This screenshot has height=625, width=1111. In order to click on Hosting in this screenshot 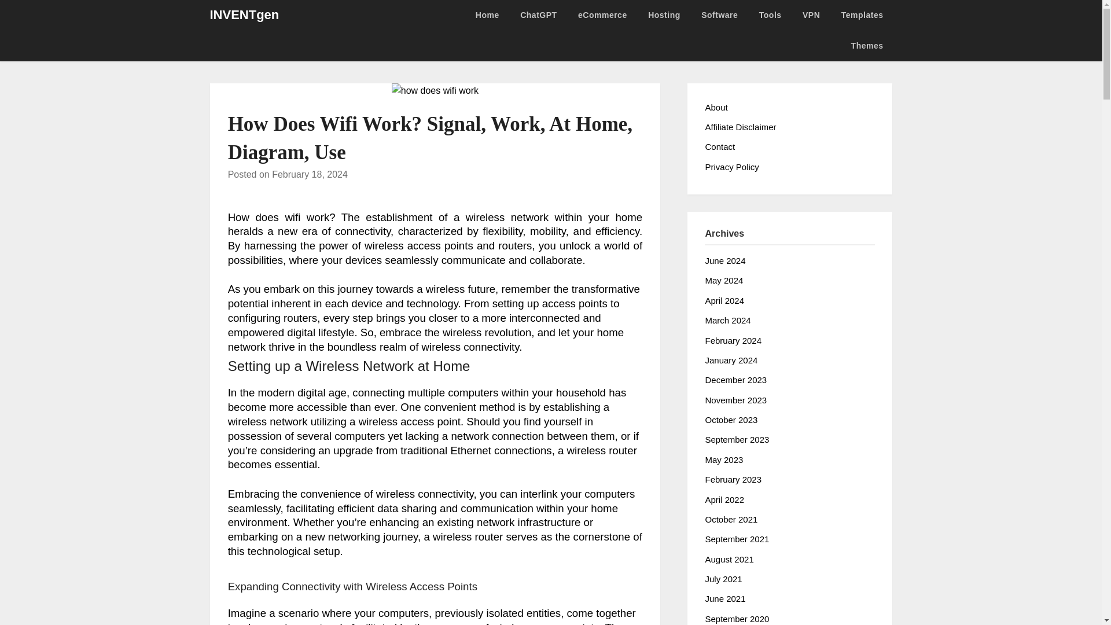, I will do `click(664, 15)`.